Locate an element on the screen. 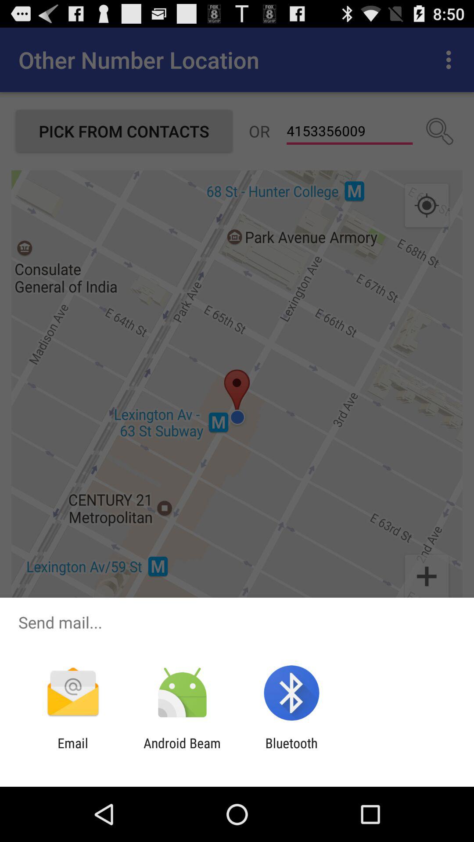  click icon to the left of bluetooth app is located at coordinates (182, 751).